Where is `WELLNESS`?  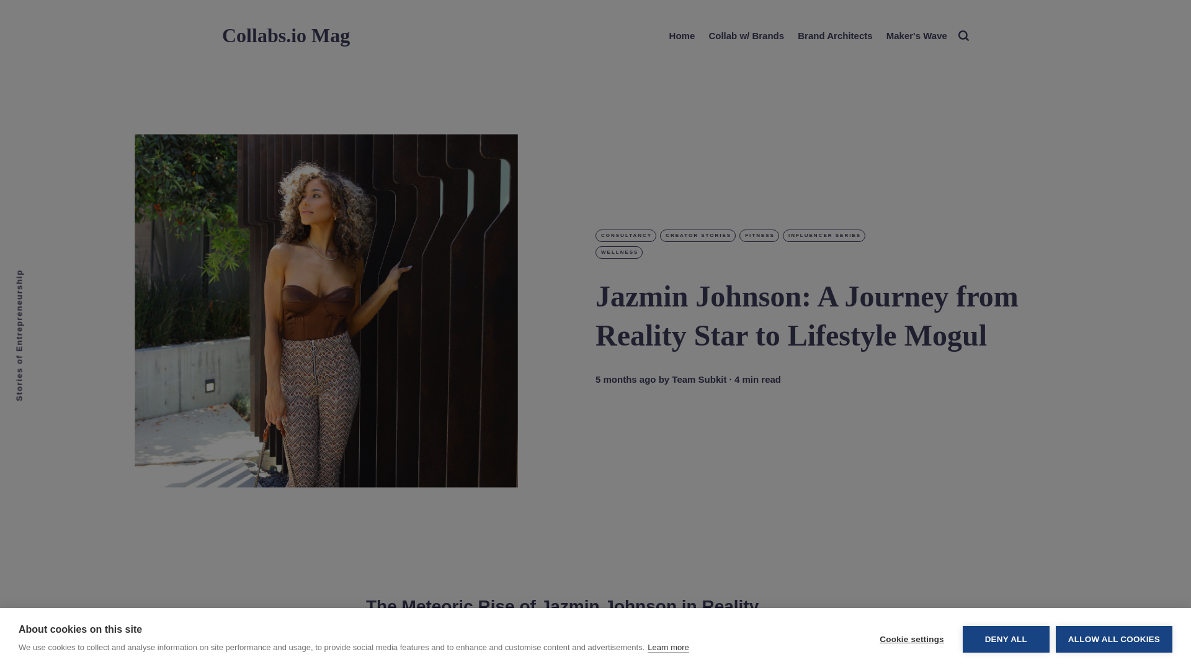
WELLNESS is located at coordinates (619, 252).